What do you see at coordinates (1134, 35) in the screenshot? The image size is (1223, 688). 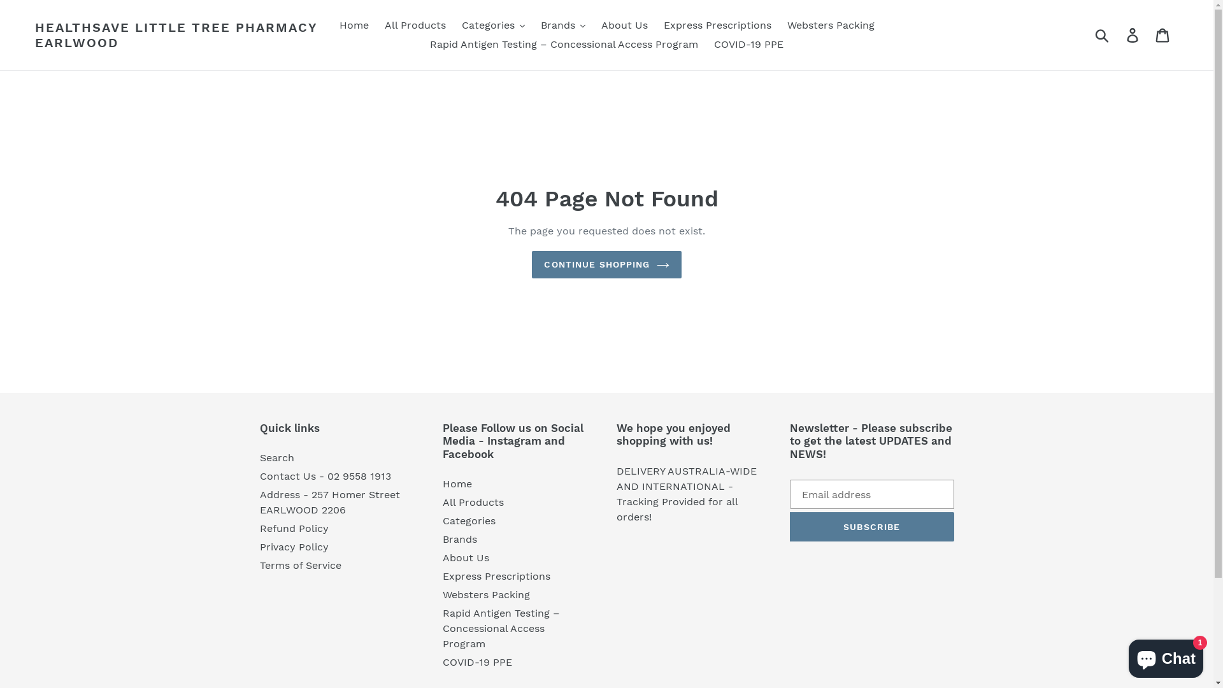 I see `Log in` at bounding box center [1134, 35].